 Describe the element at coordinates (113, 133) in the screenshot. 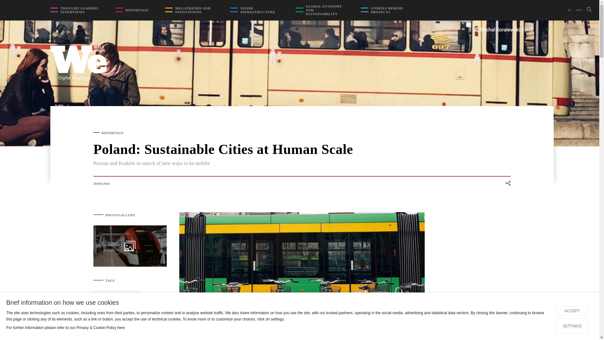

I see `REPORTAGE` at that location.